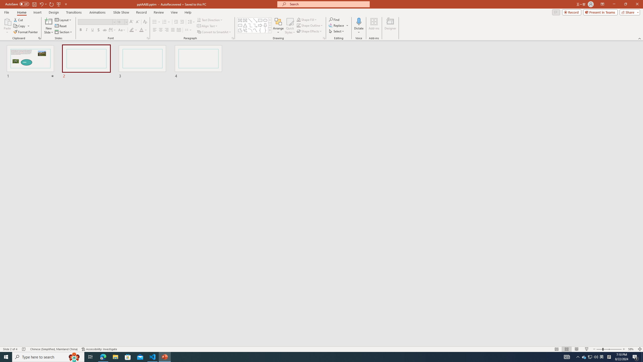  What do you see at coordinates (298, 20) in the screenshot?
I see `Shape Fill Aqua, Accent 2` at bounding box center [298, 20].